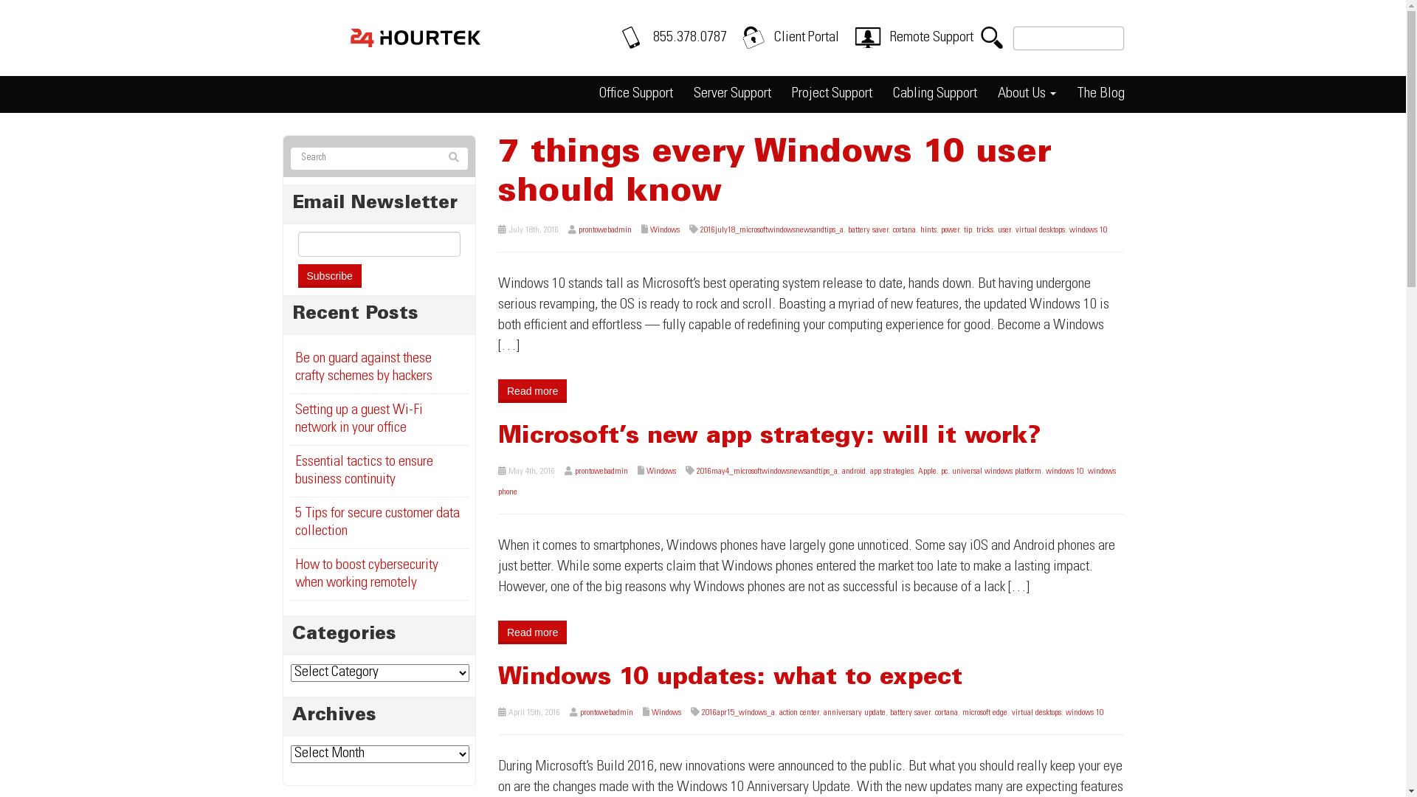 The image size is (1417, 797). Describe the element at coordinates (732, 94) in the screenshot. I see `Server Support` at that location.